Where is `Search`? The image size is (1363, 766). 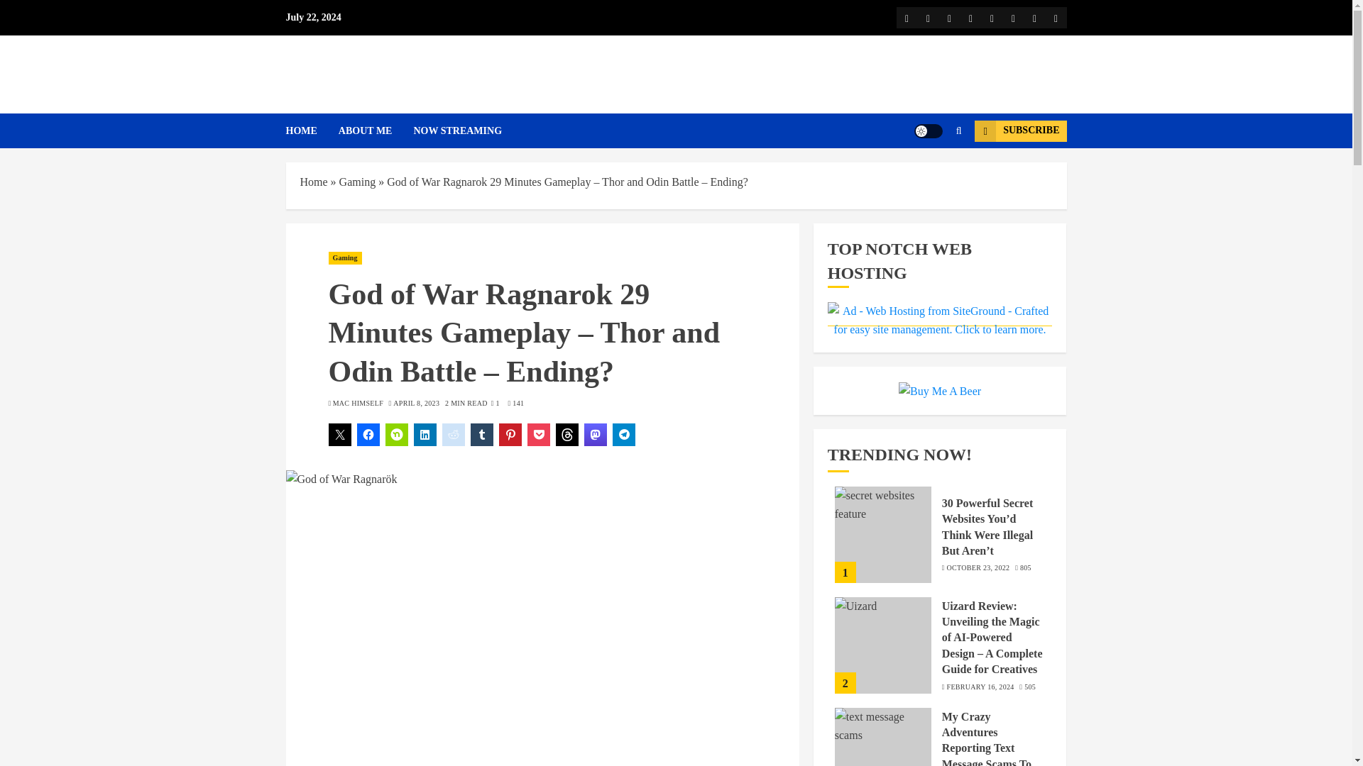 Search is located at coordinates (931, 173).